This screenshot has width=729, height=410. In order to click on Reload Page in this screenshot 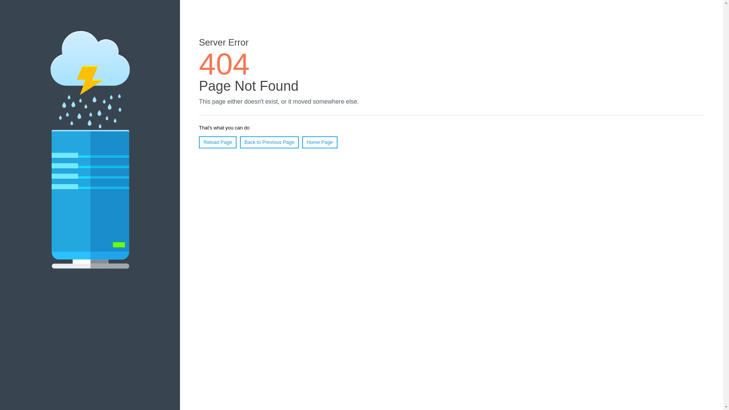, I will do `click(218, 142)`.